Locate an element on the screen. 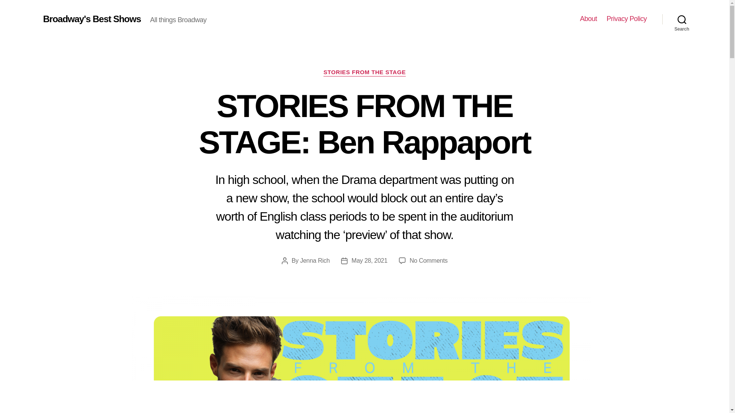 Image resolution: width=735 pixels, height=413 pixels. Search is located at coordinates (682, 19).